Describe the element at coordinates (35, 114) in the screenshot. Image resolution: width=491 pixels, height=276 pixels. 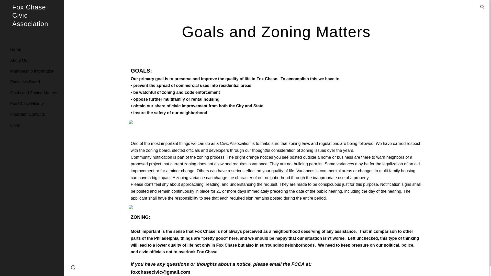
I see `Important Contacts` at that location.